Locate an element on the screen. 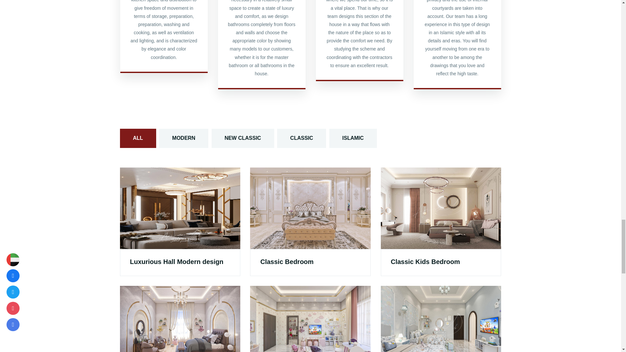 The image size is (626, 352). Luxurious Hall Modern design is located at coordinates (176, 261).